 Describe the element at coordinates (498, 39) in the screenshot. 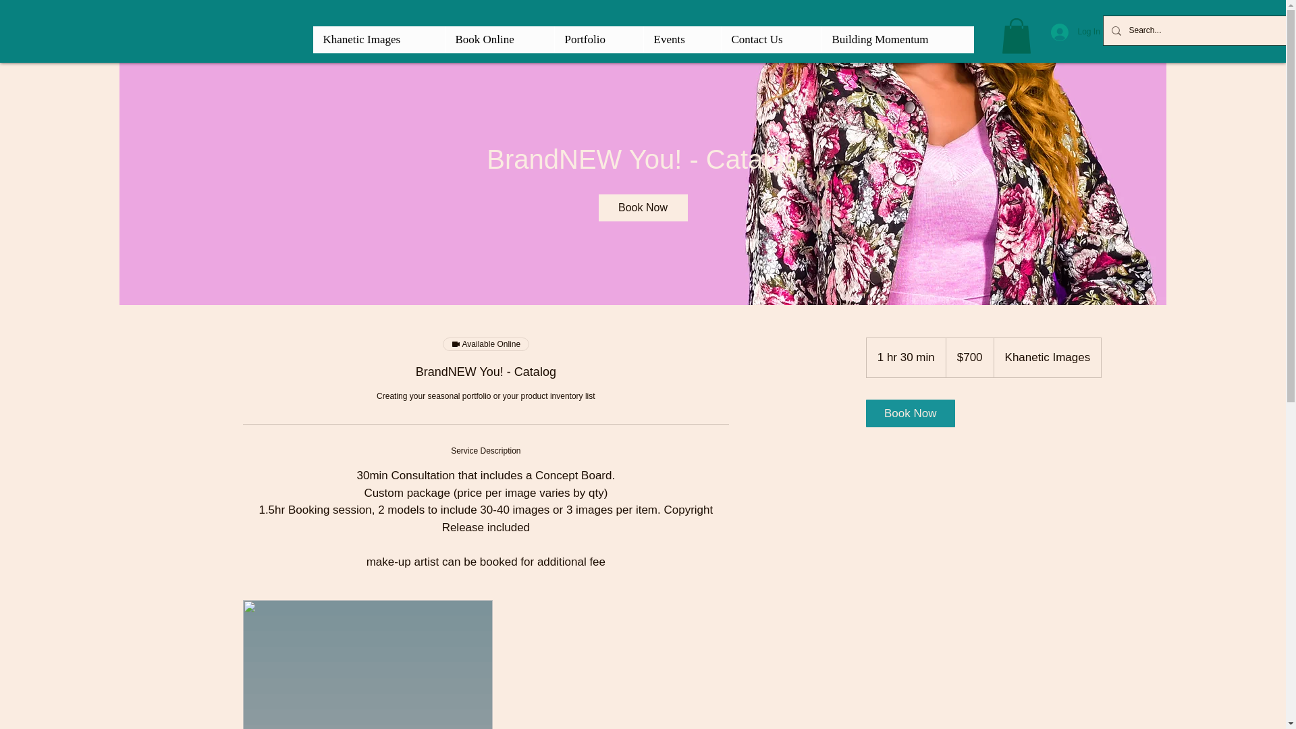

I see `Book Online` at that location.